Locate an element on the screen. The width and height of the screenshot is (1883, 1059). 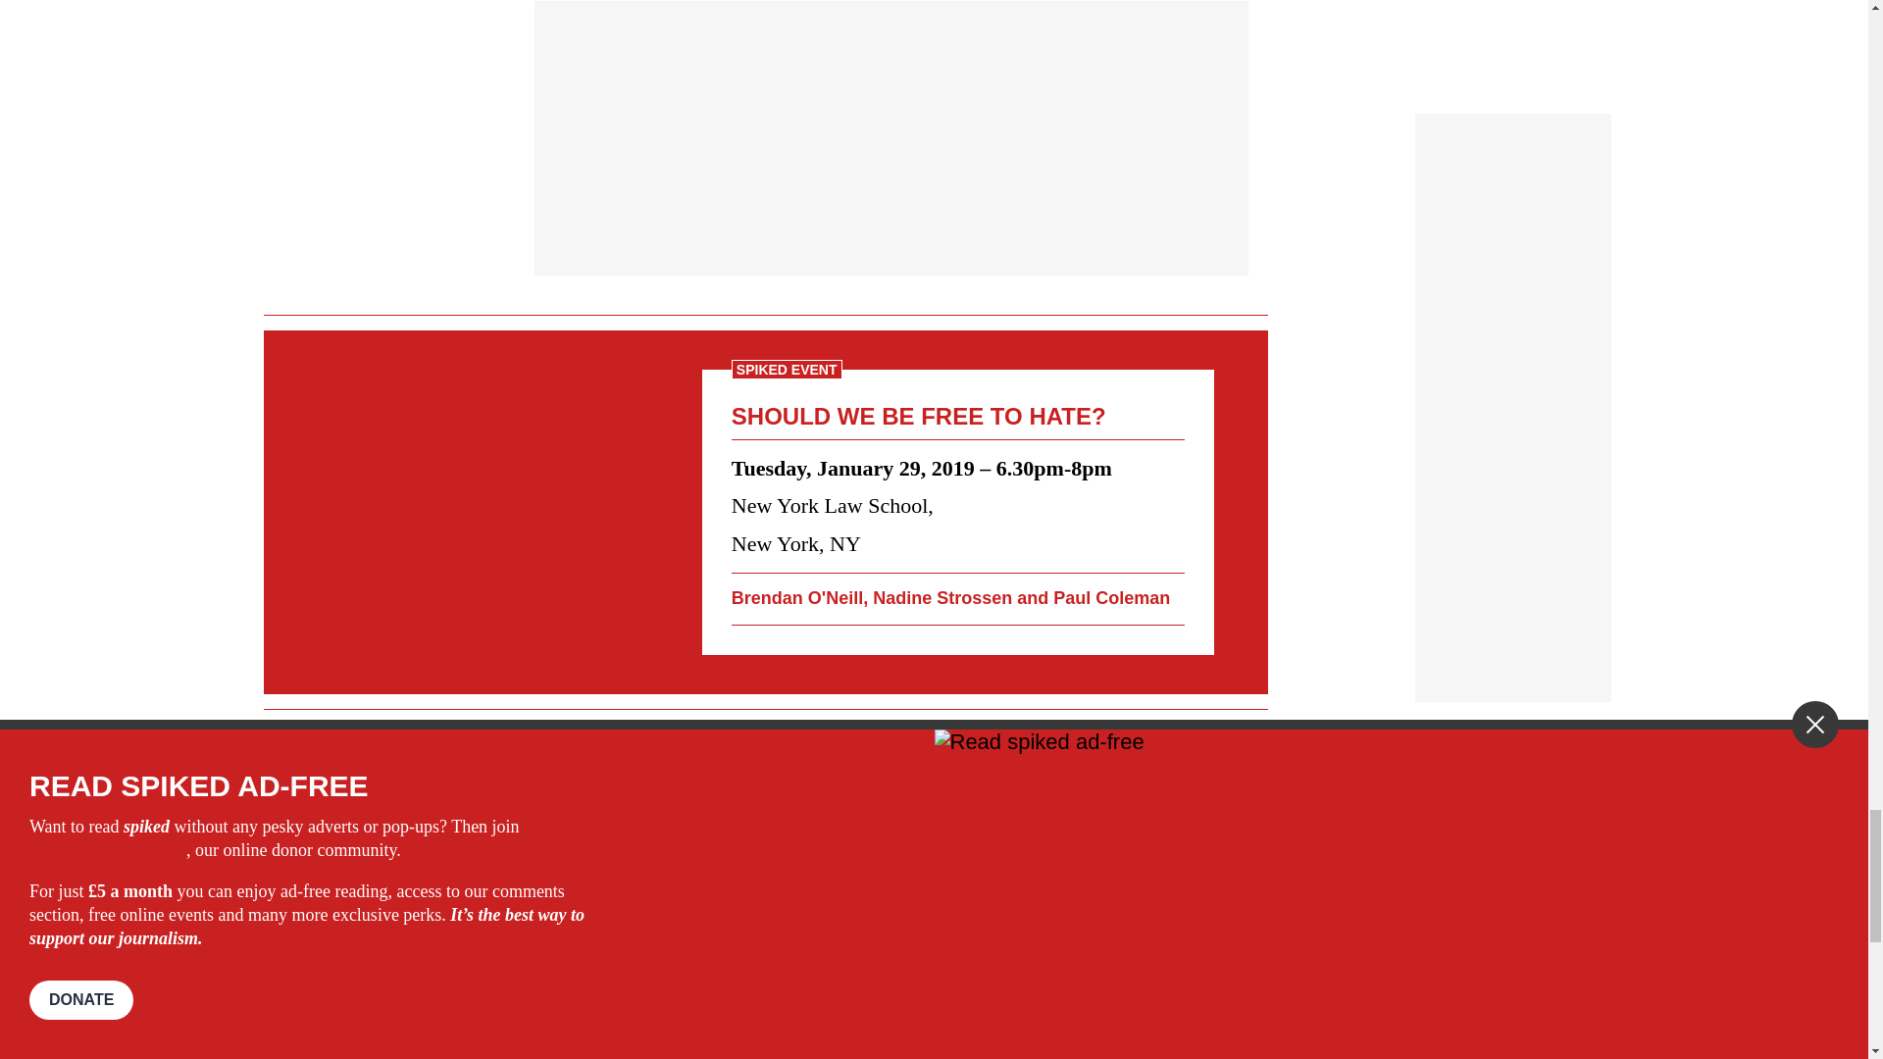
Share on Facebook is located at coordinates (579, 878).